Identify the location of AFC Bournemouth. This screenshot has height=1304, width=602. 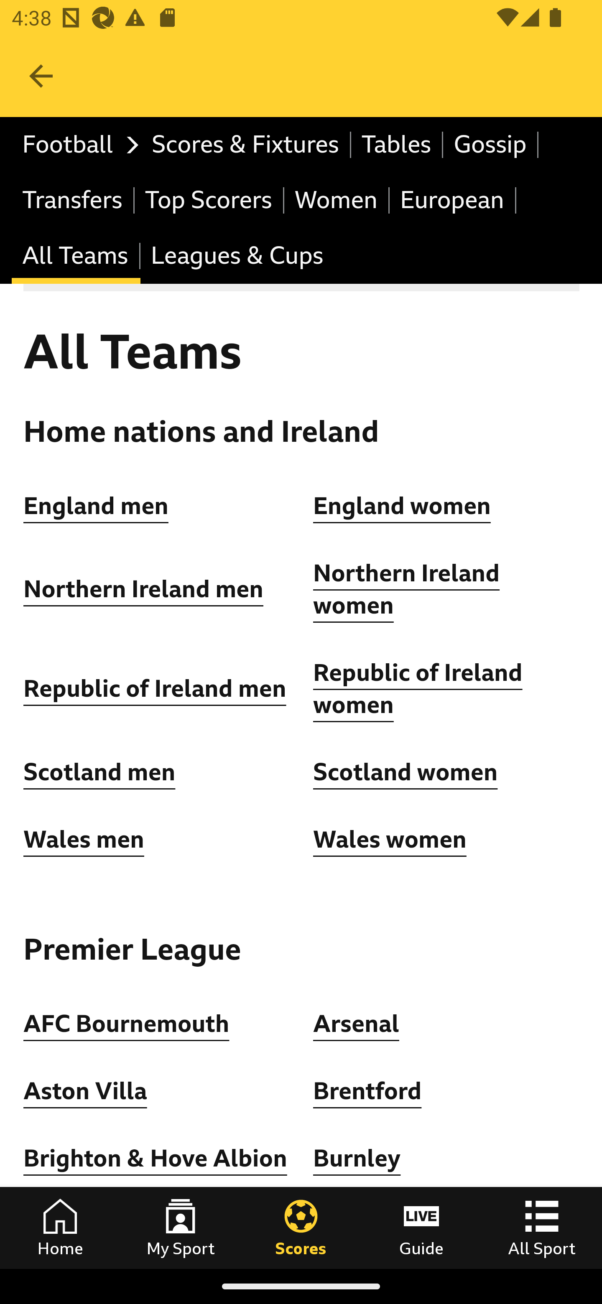
(126, 1023).